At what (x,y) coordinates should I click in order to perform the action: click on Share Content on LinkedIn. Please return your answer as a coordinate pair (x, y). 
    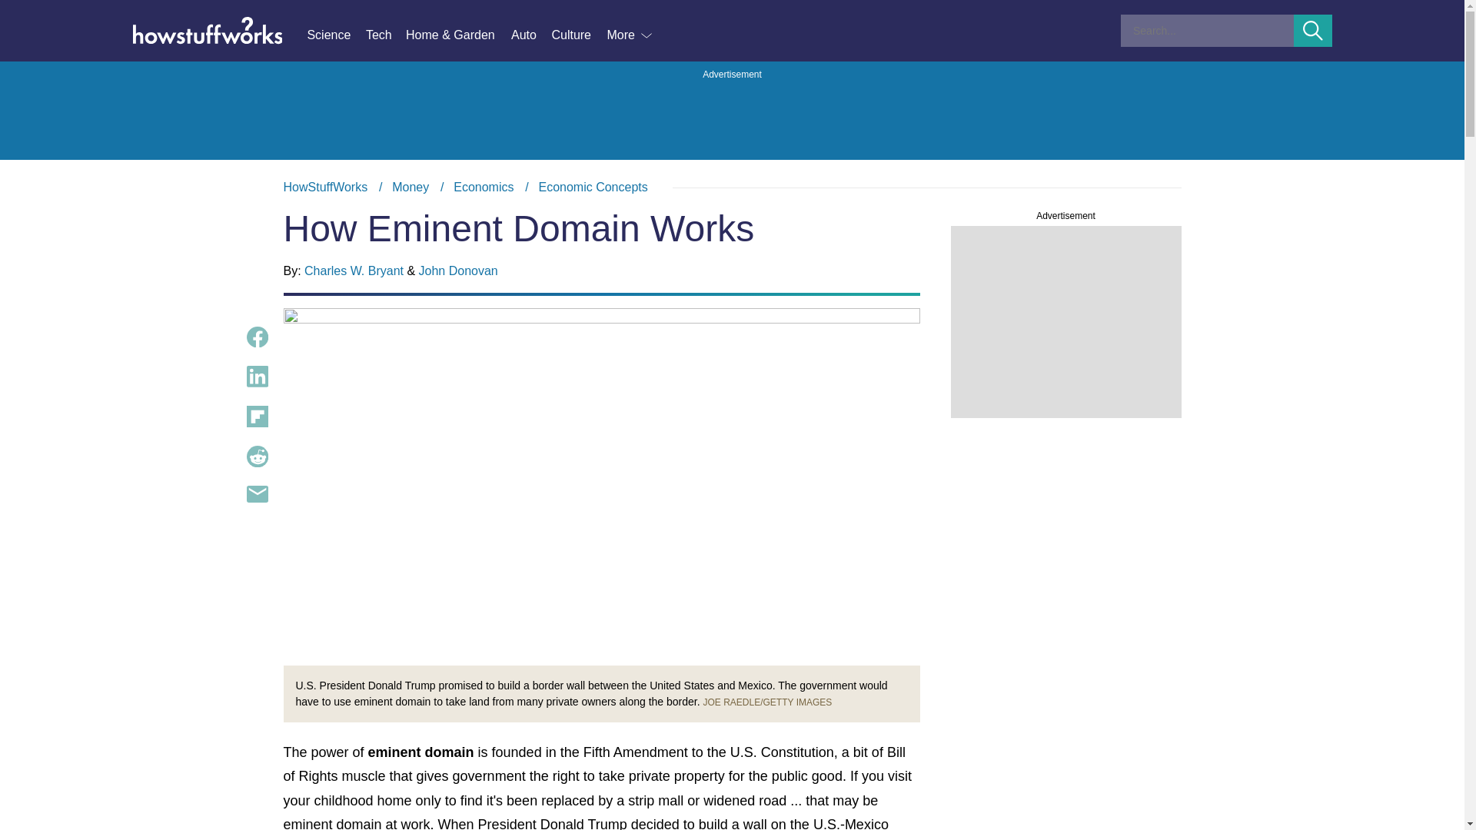
    Looking at the image, I should click on (257, 337).